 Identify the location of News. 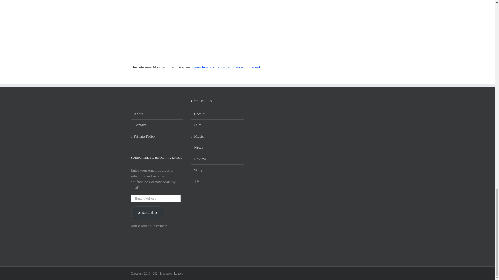
(217, 148).